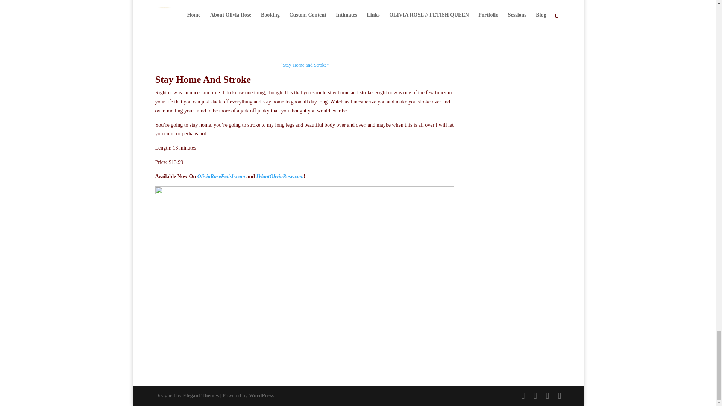  What do you see at coordinates (200, 395) in the screenshot?
I see `Elegant Themes` at bounding box center [200, 395].